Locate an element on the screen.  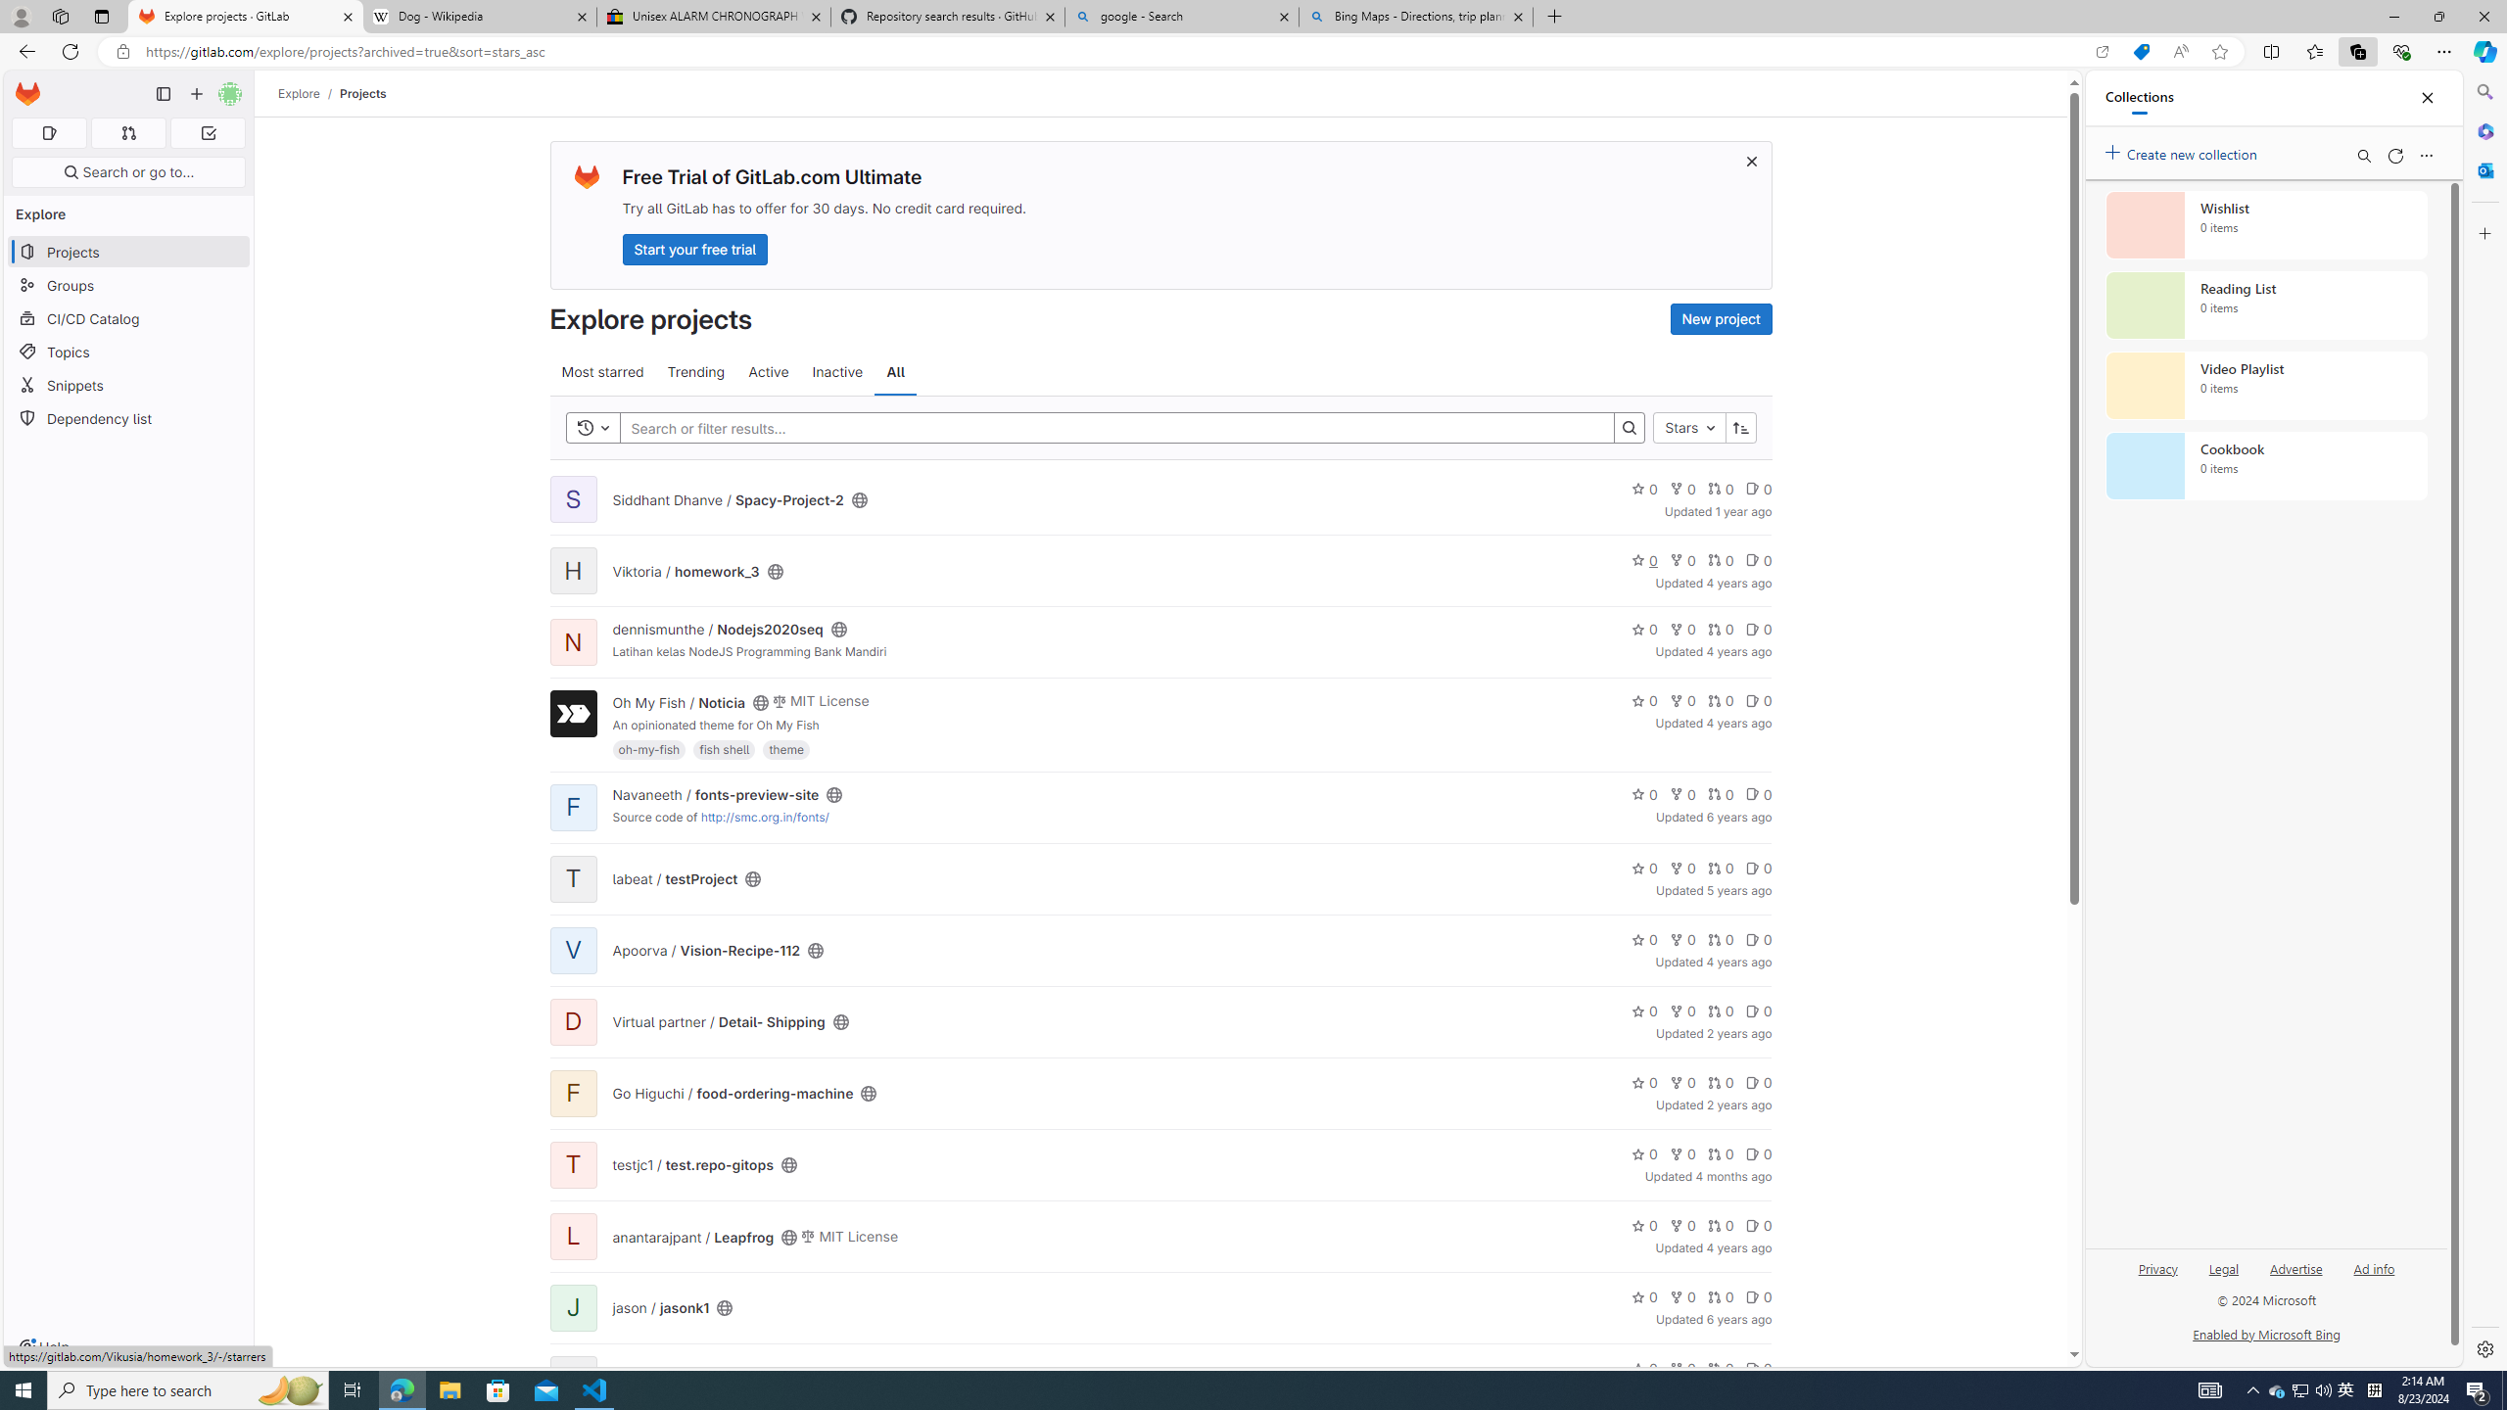
Apoorva / Vision-Recipe-112 is located at coordinates (705, 950).